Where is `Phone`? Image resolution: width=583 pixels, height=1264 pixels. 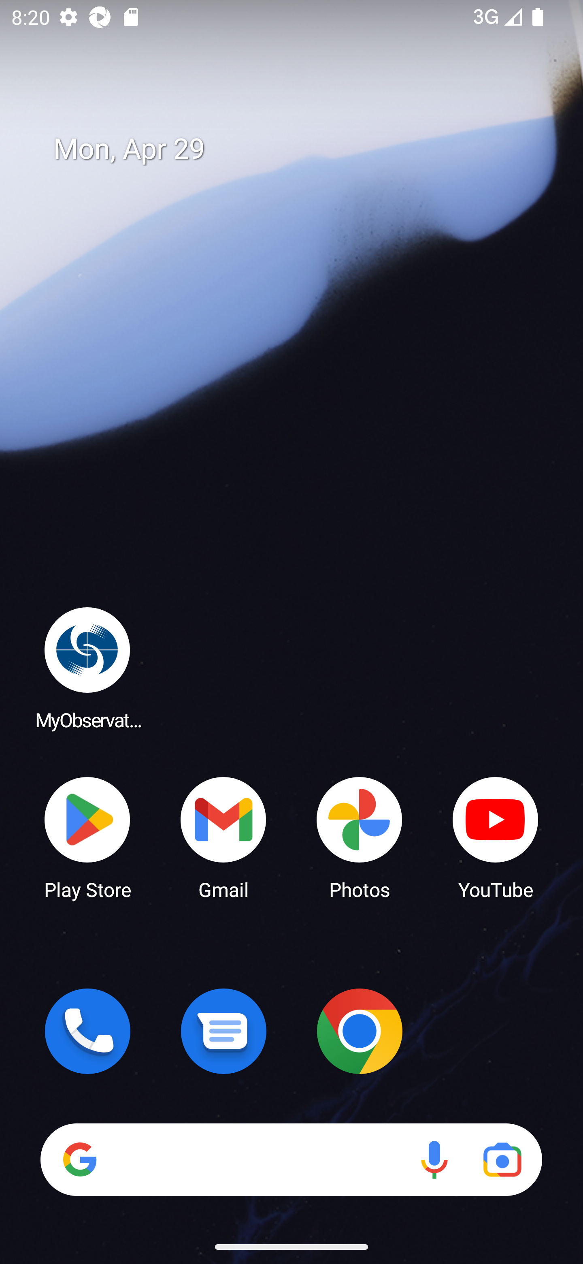 Phone is located at coordinates (87, 1031).